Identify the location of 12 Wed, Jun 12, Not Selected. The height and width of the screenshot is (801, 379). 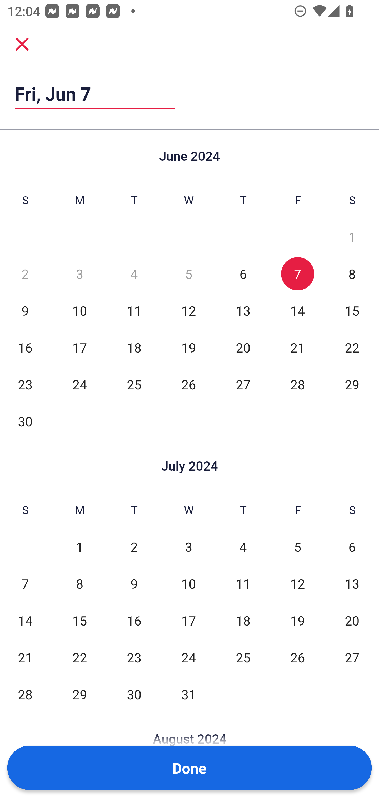
(188, 311).